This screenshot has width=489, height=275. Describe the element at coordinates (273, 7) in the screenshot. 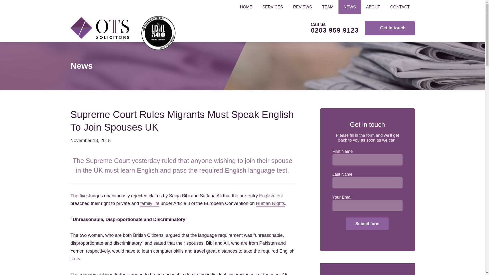

I see `SERVICES` at that location.